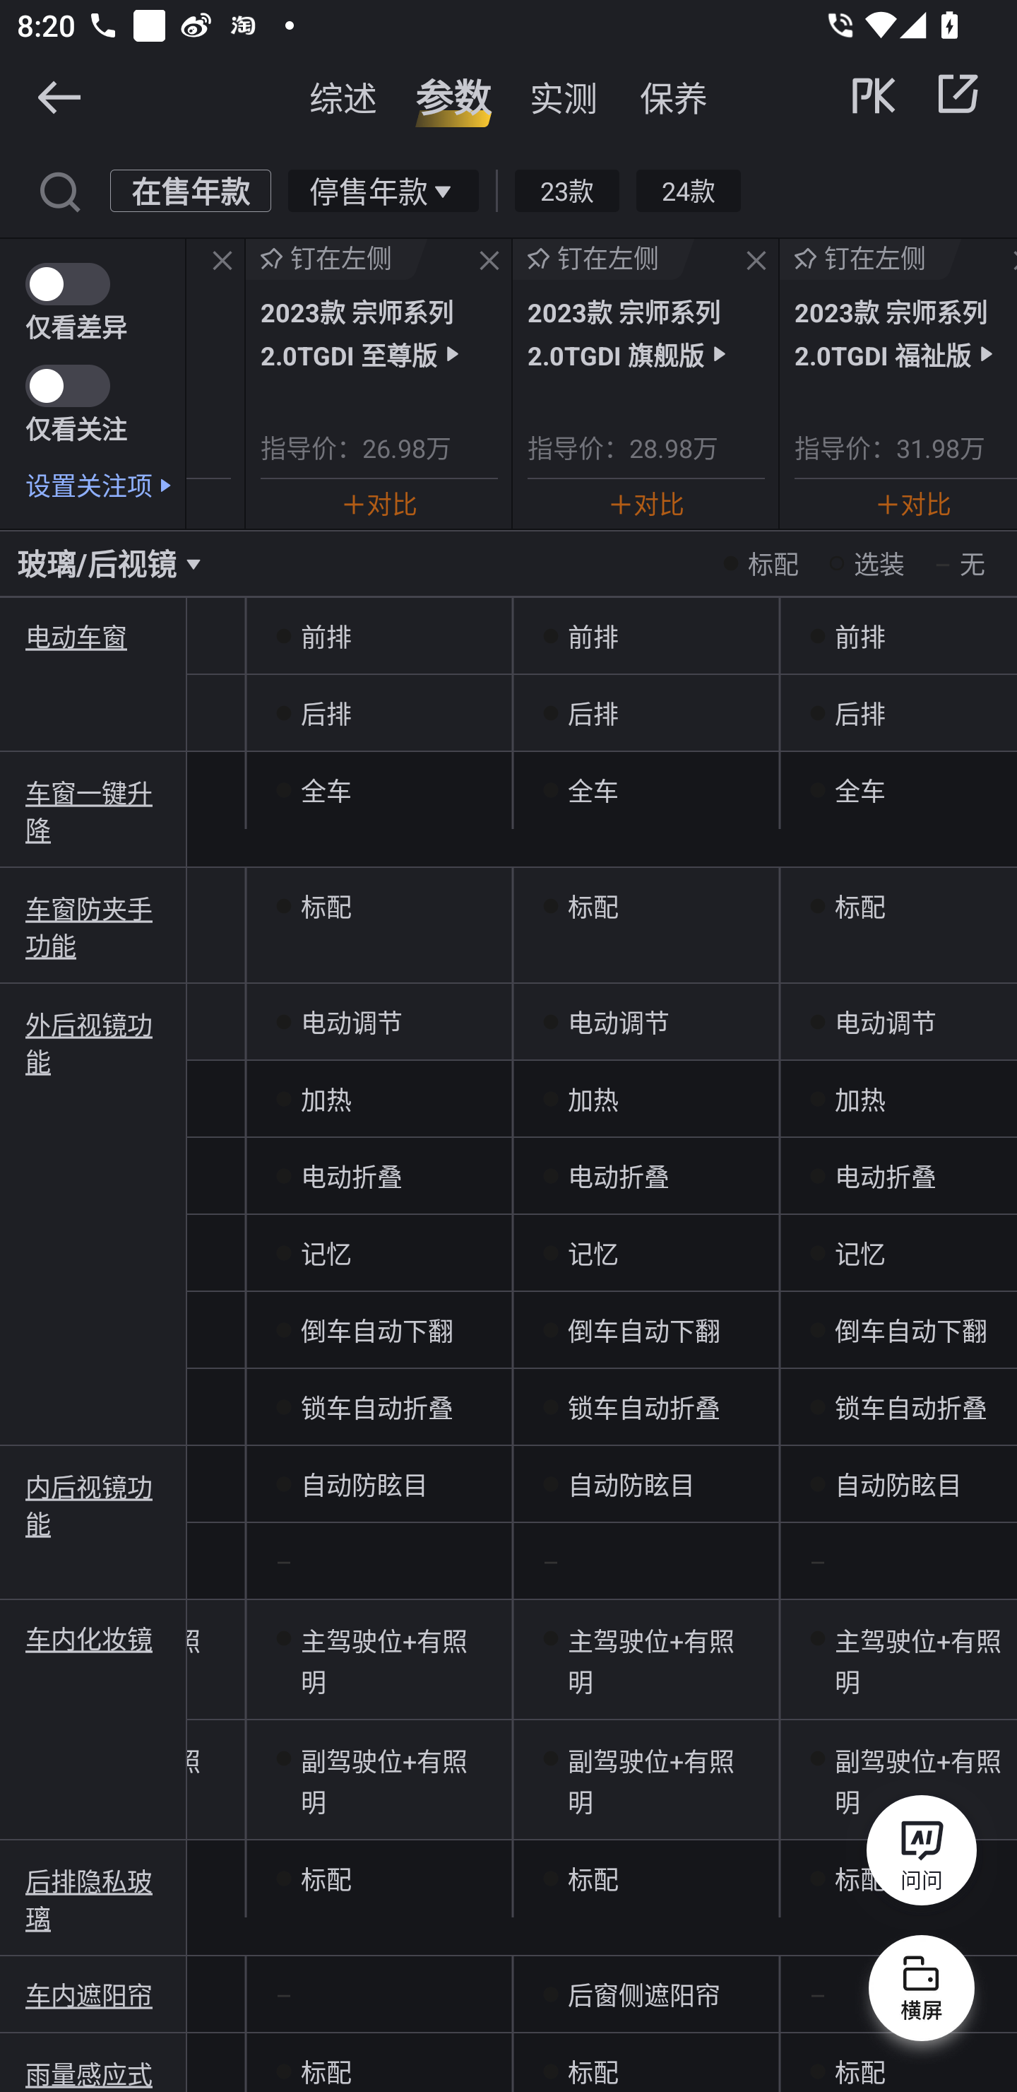 This screenshot has width=1017, height=2092. I want to click on 对比, so click(379, 503).